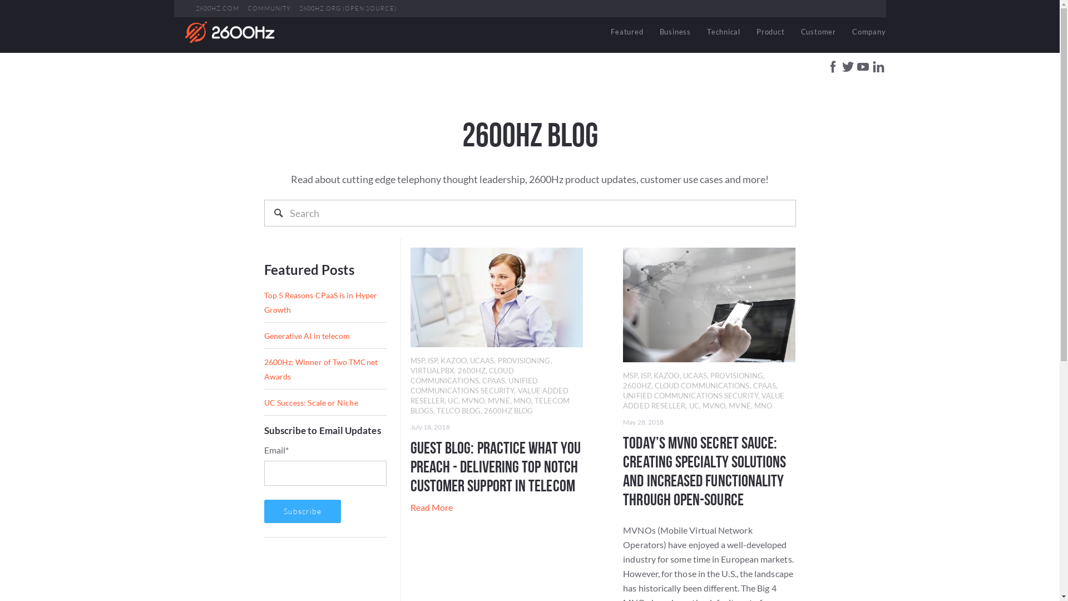  I want to click on 2600HZ, so click(472, 371).